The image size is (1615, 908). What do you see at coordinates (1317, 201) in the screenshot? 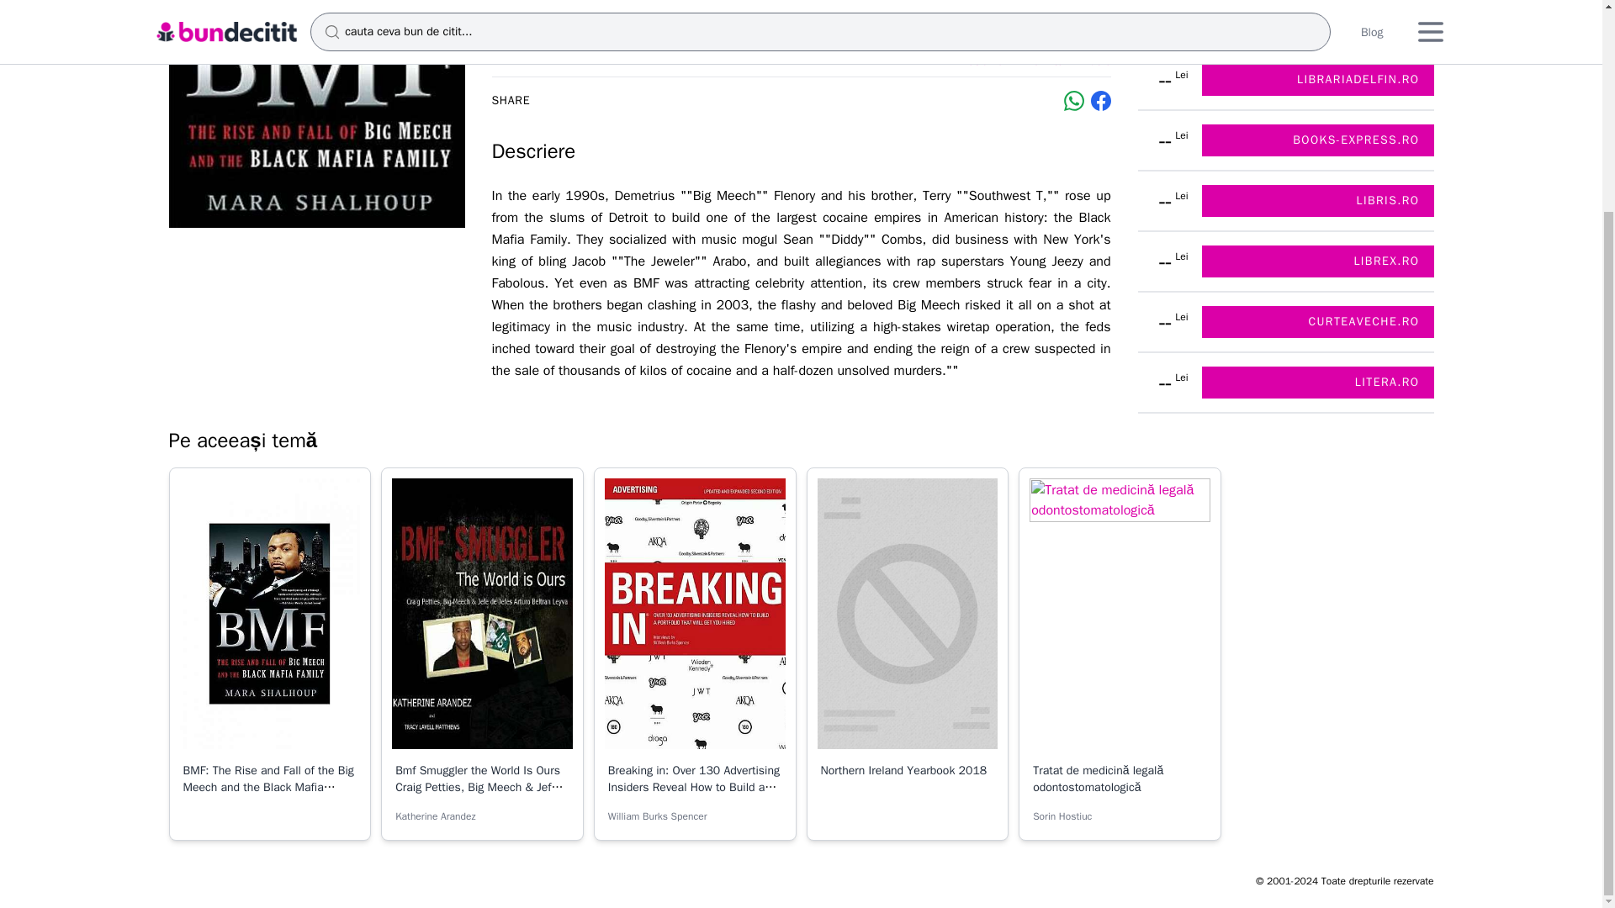
I see `LIBRIS.RO` at bounding box center [1317, 201].